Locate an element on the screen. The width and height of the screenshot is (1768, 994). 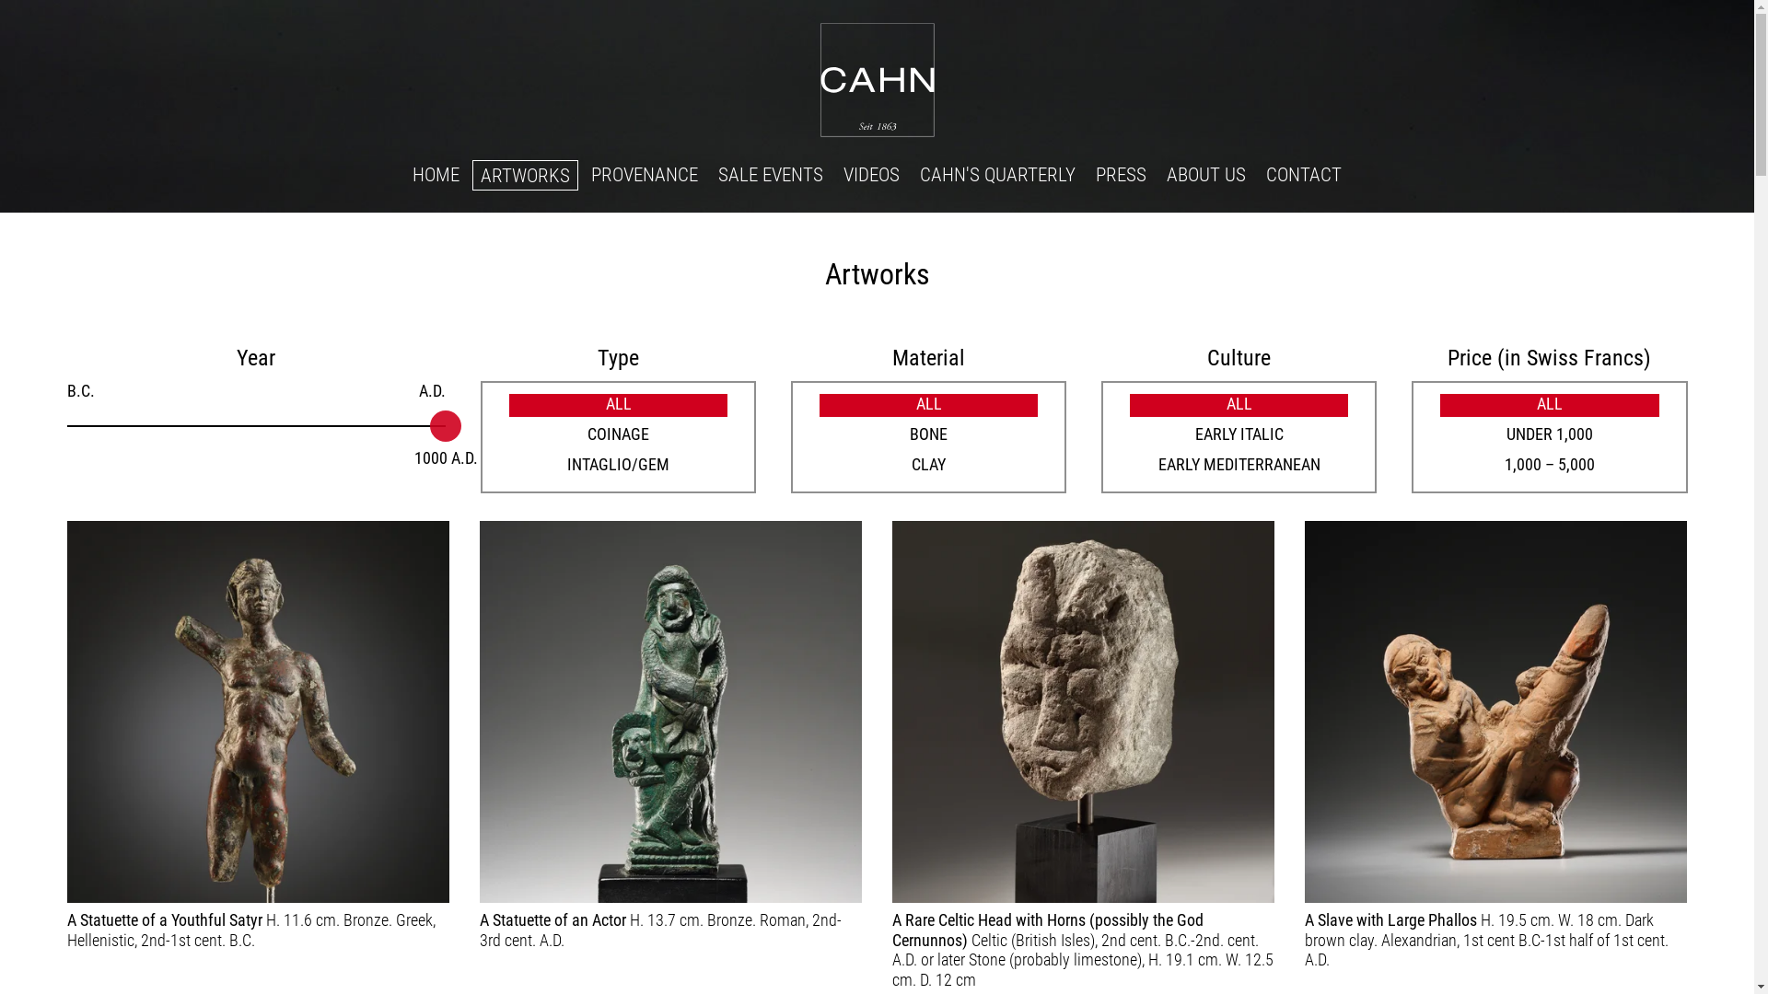
CONTACT is located at coordinates (1304, 175).